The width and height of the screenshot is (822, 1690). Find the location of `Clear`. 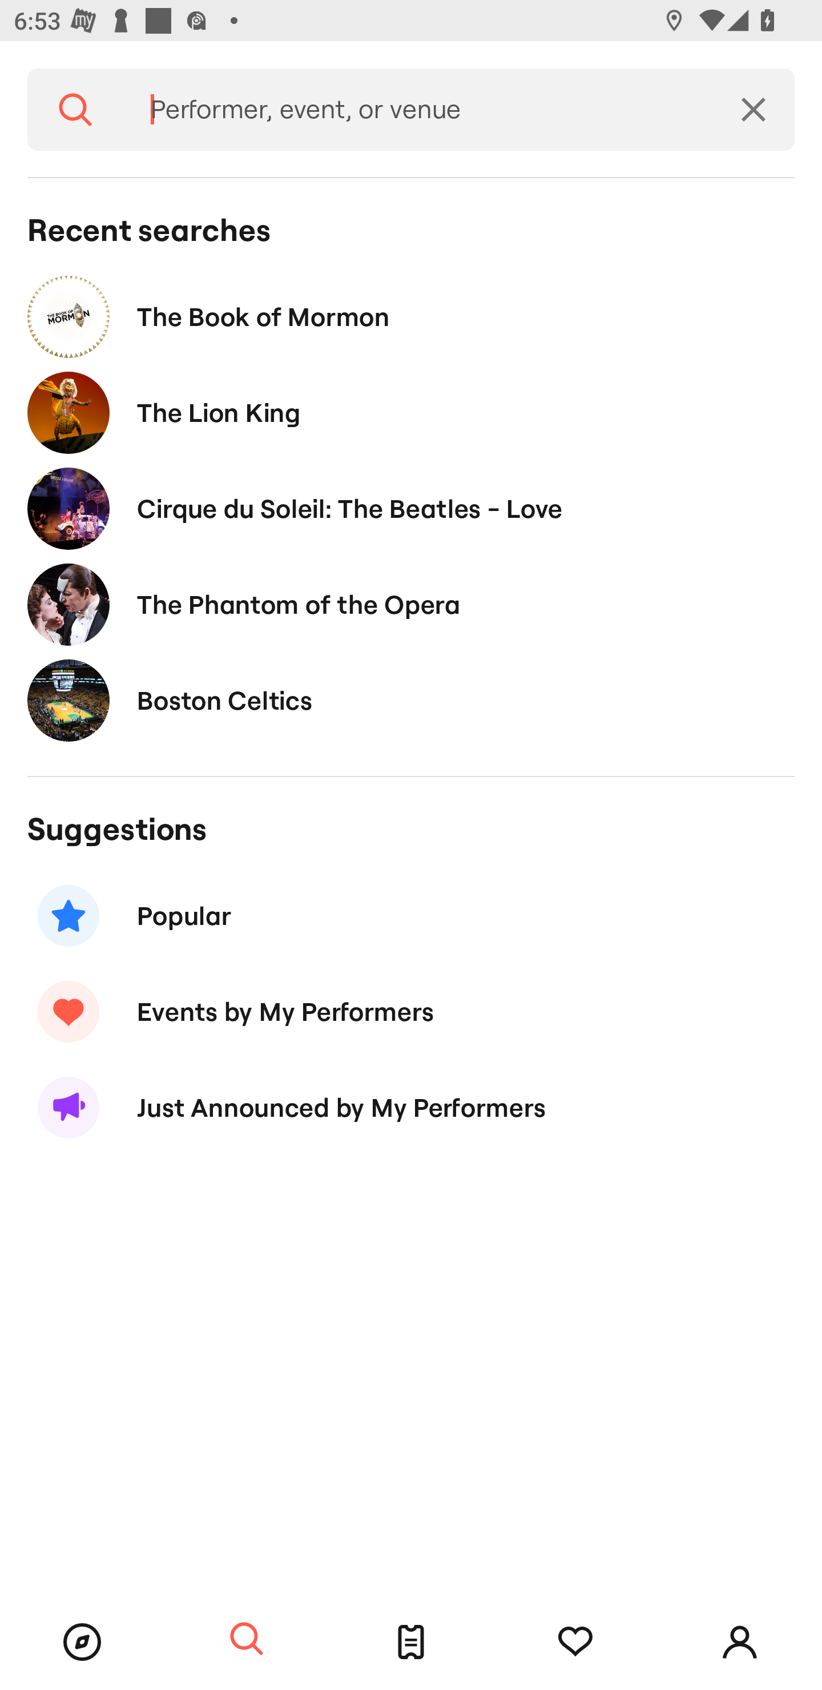

Clear is located at coordinates (753, 110).